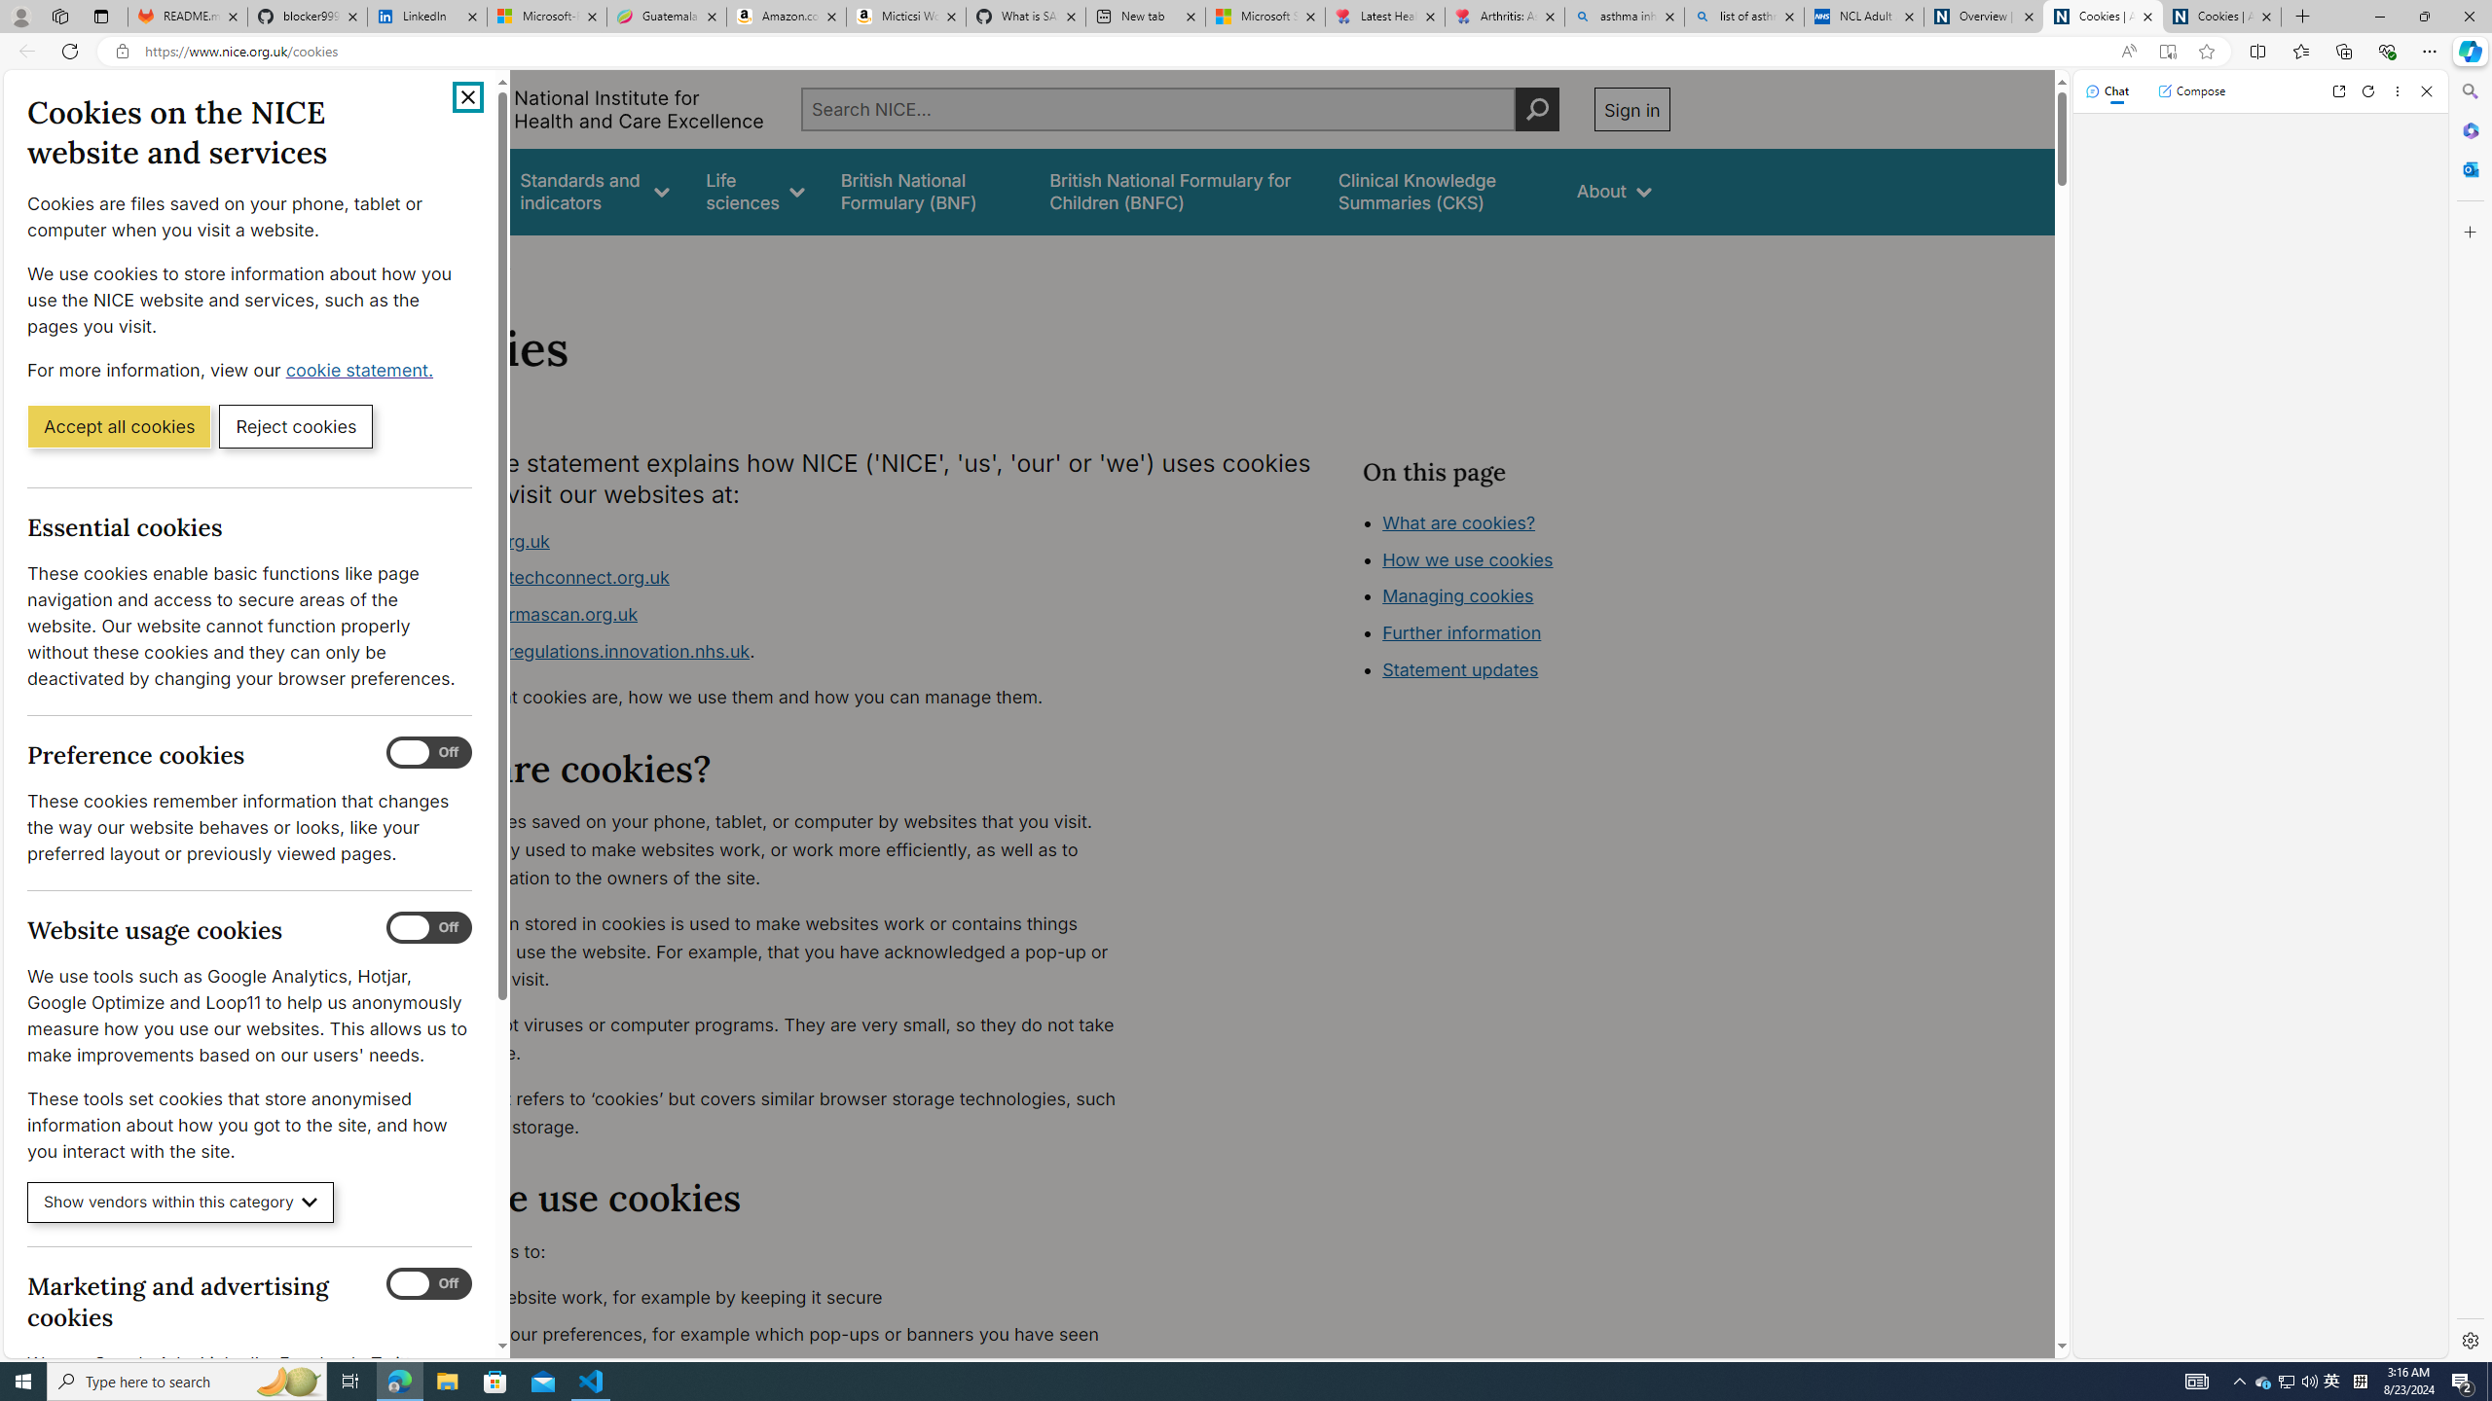  What do you see at coordinates (2221, 17) in the screenshot?
I see `Cookies | About | NICE` at bounding box center [2221, 17].